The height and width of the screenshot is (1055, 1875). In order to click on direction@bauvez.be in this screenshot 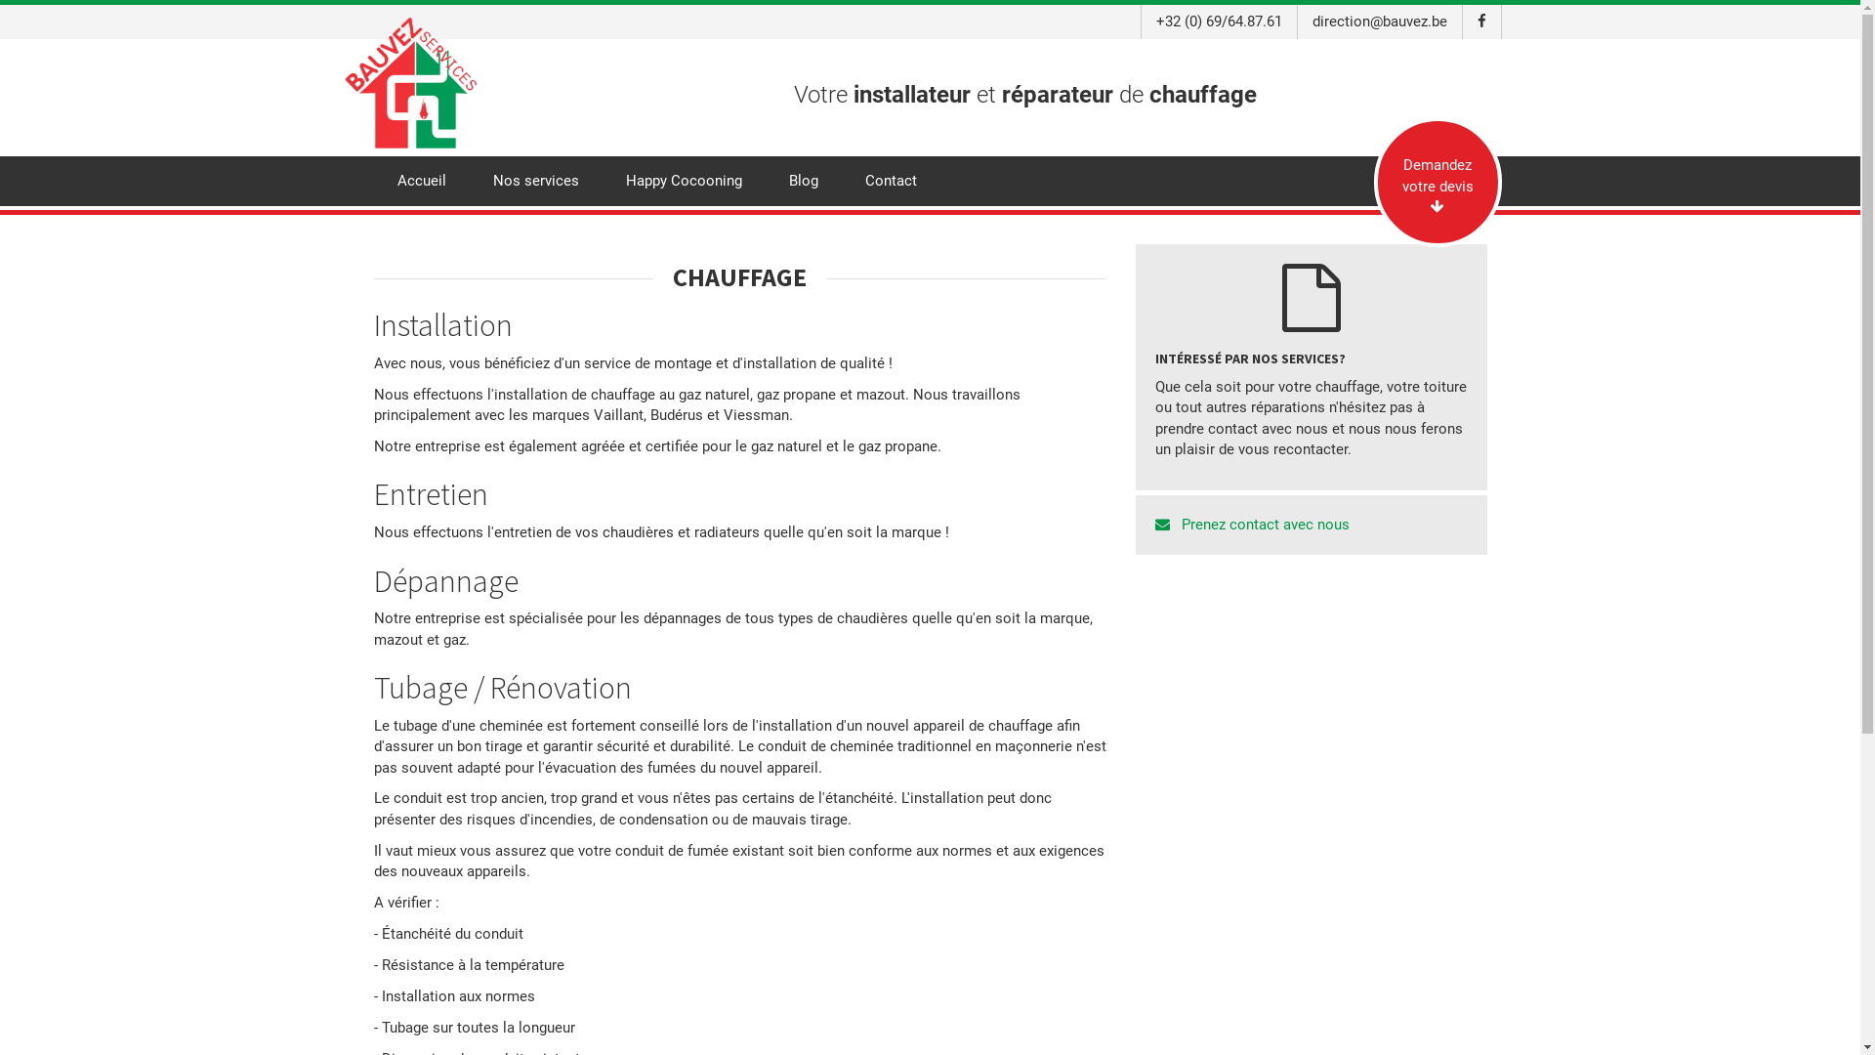, I will do `click(1379, 21)`.